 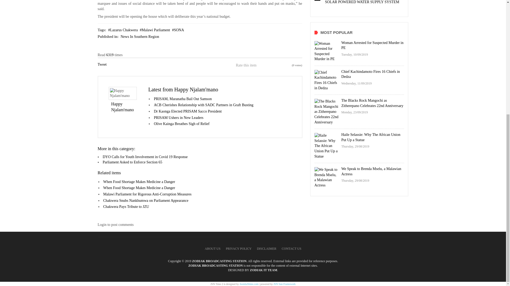 I want to click on 2, so click(x=264, y=65).